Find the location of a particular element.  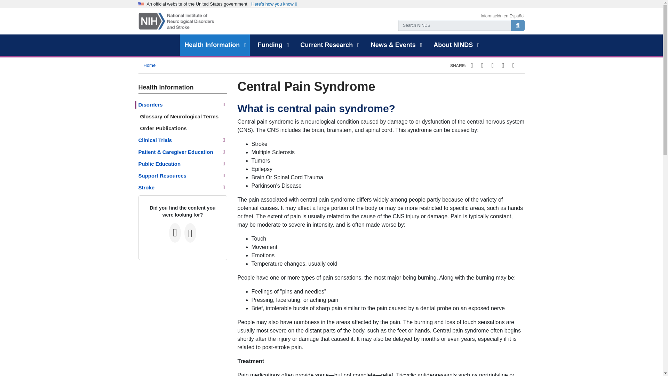

Home page for Know Stroke is located at coordinates (148, 188).